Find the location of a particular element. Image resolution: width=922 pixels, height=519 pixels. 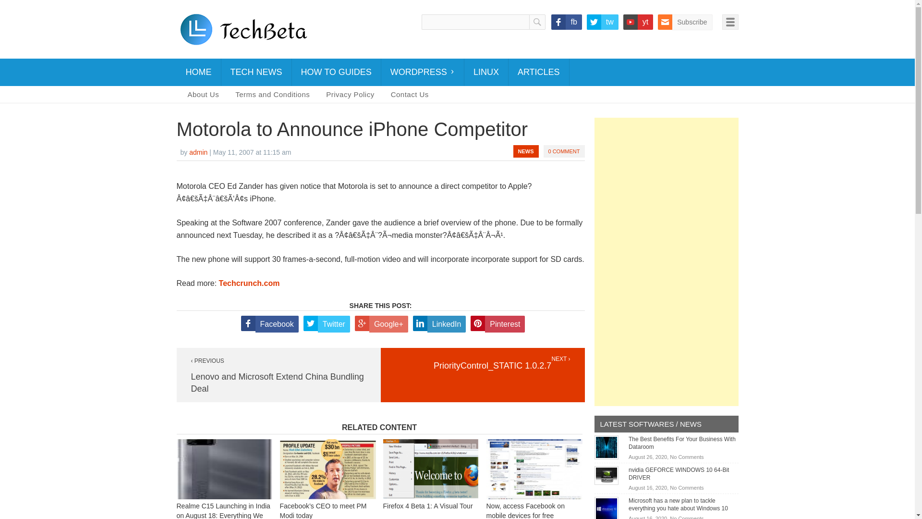

yt is located at coordinates (638, 22).